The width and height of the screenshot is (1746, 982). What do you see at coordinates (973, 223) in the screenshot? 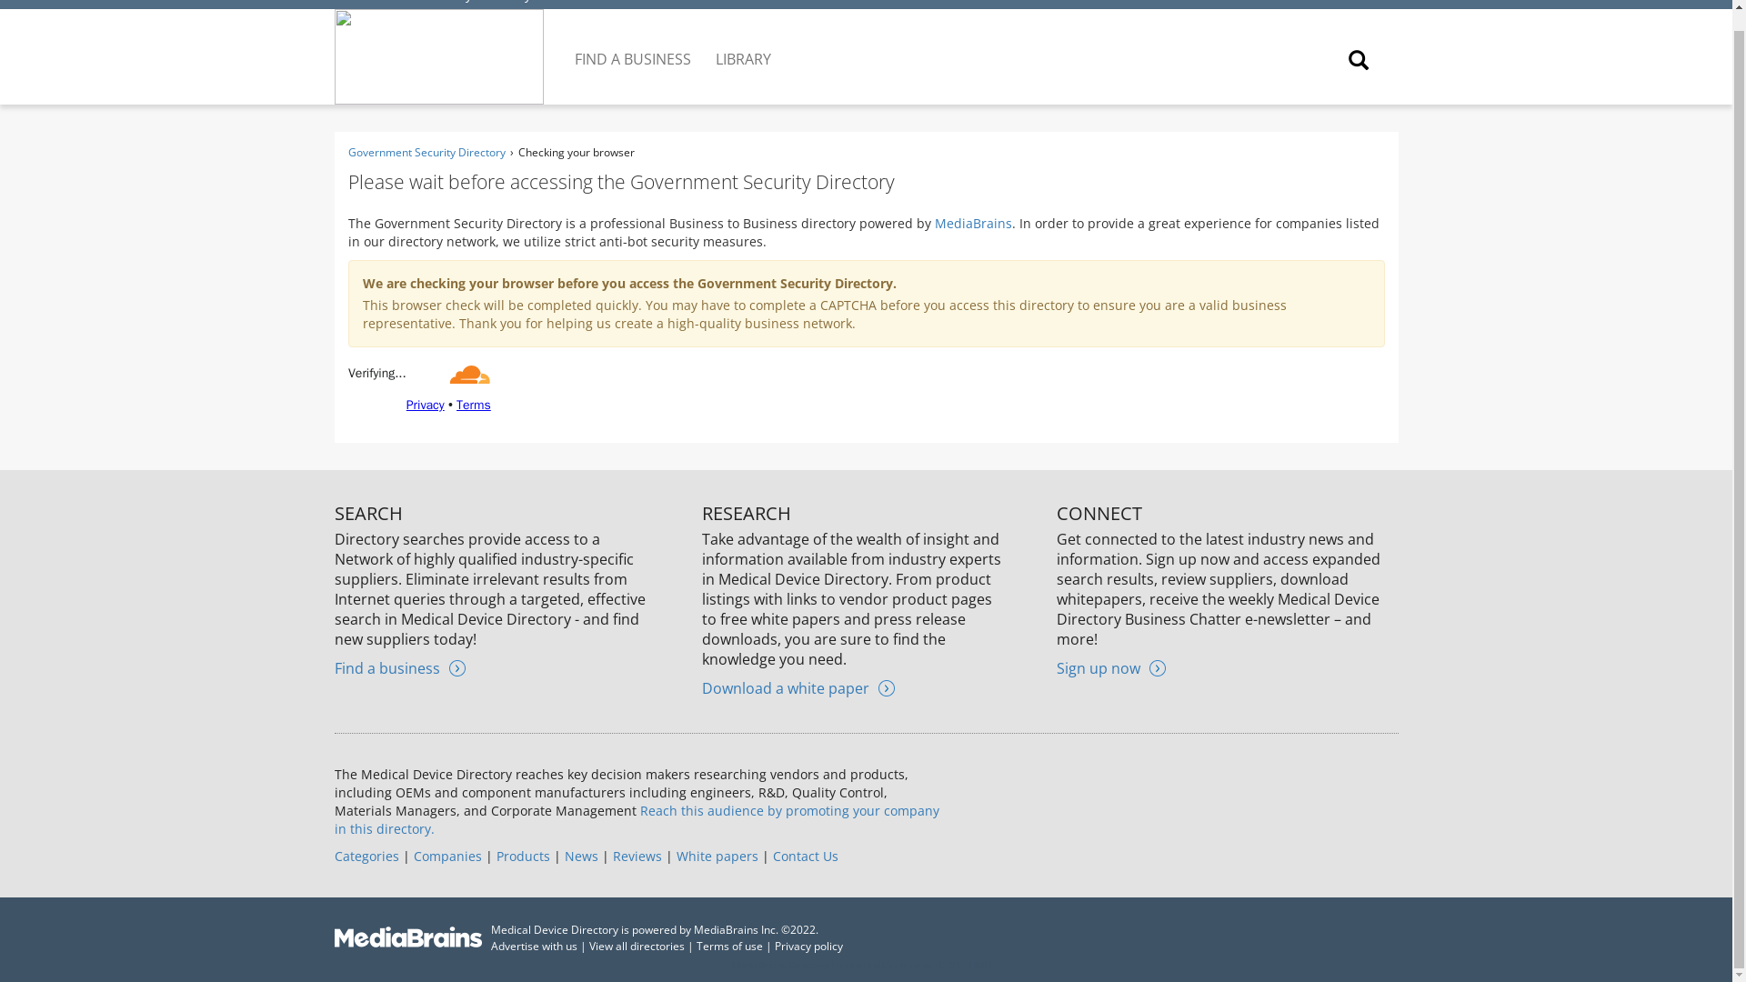
I see `MediaBrains` at bounding box center [973, 223].